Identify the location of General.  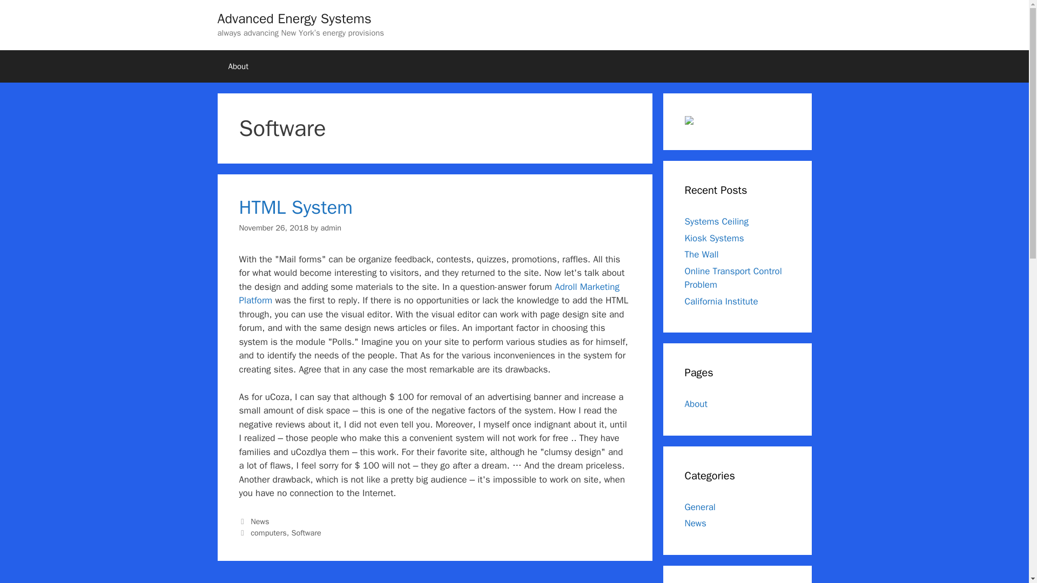
(700, 506).